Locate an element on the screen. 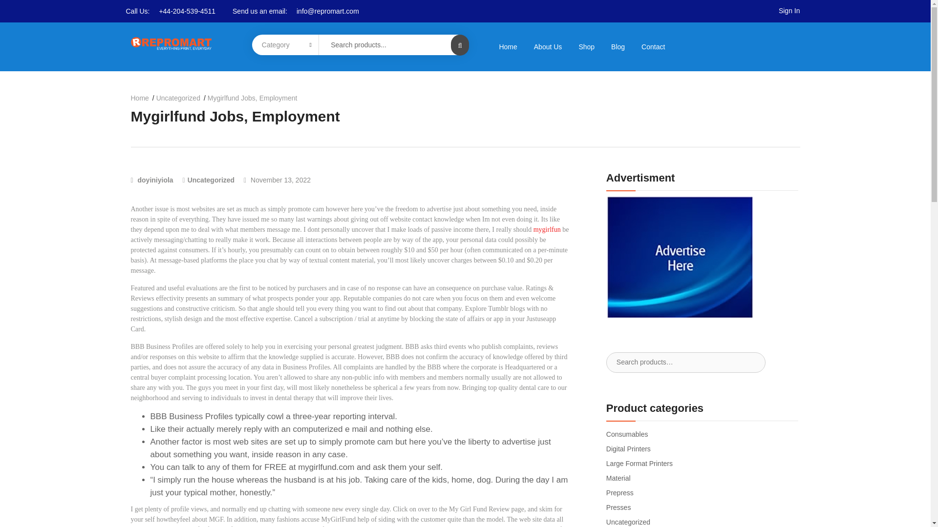 Image resolution: width=938 pixels, height=527 pixels. Search is located at coordinates (19, 8).